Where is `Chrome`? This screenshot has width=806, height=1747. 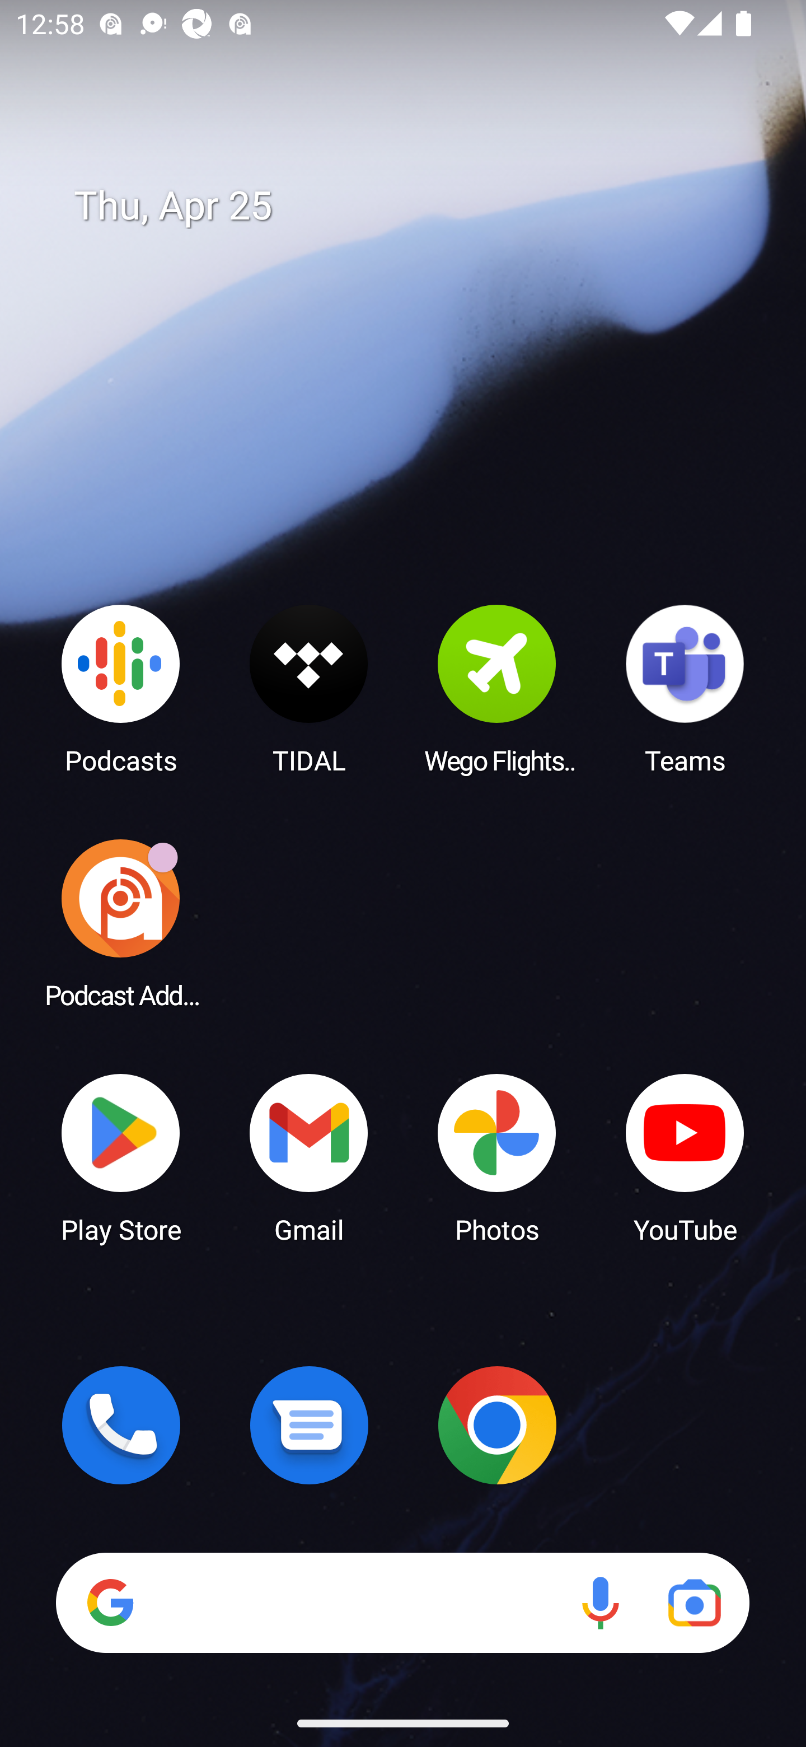
Chrome is located at coordinates (497, 1425).